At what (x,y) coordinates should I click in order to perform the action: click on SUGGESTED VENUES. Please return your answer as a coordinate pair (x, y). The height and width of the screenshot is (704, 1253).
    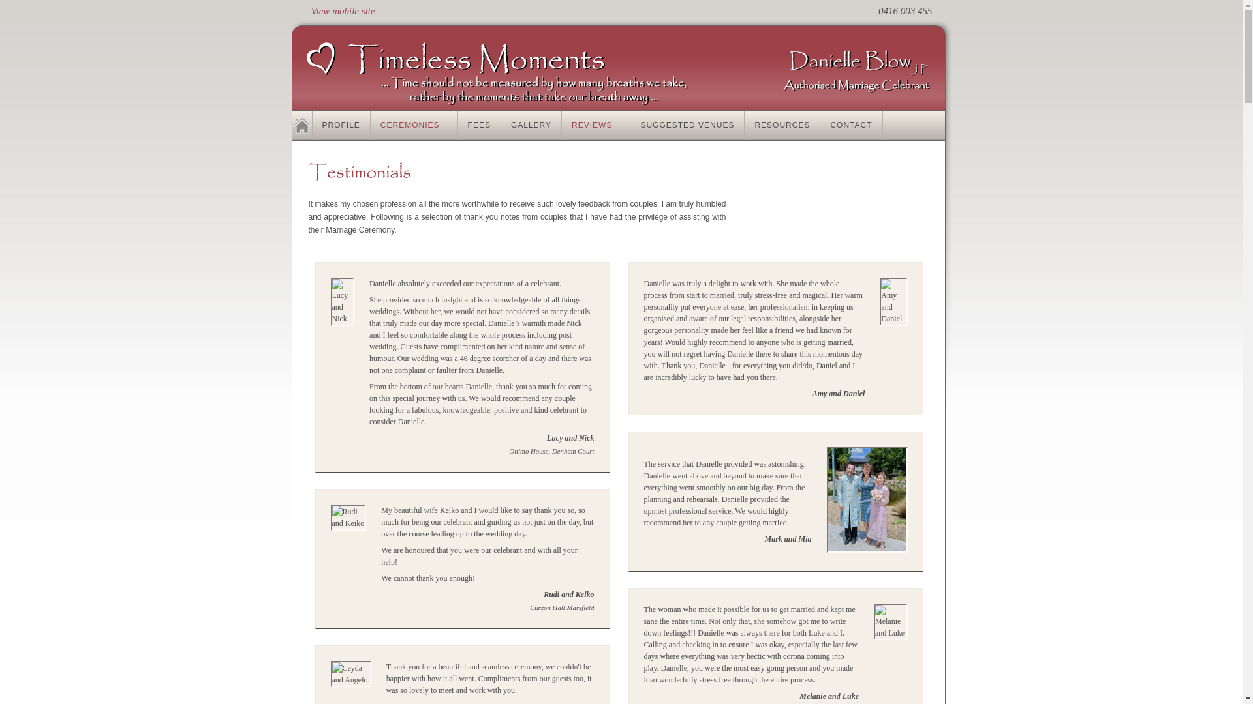
    Looking at the image, I should click on (687, 125).